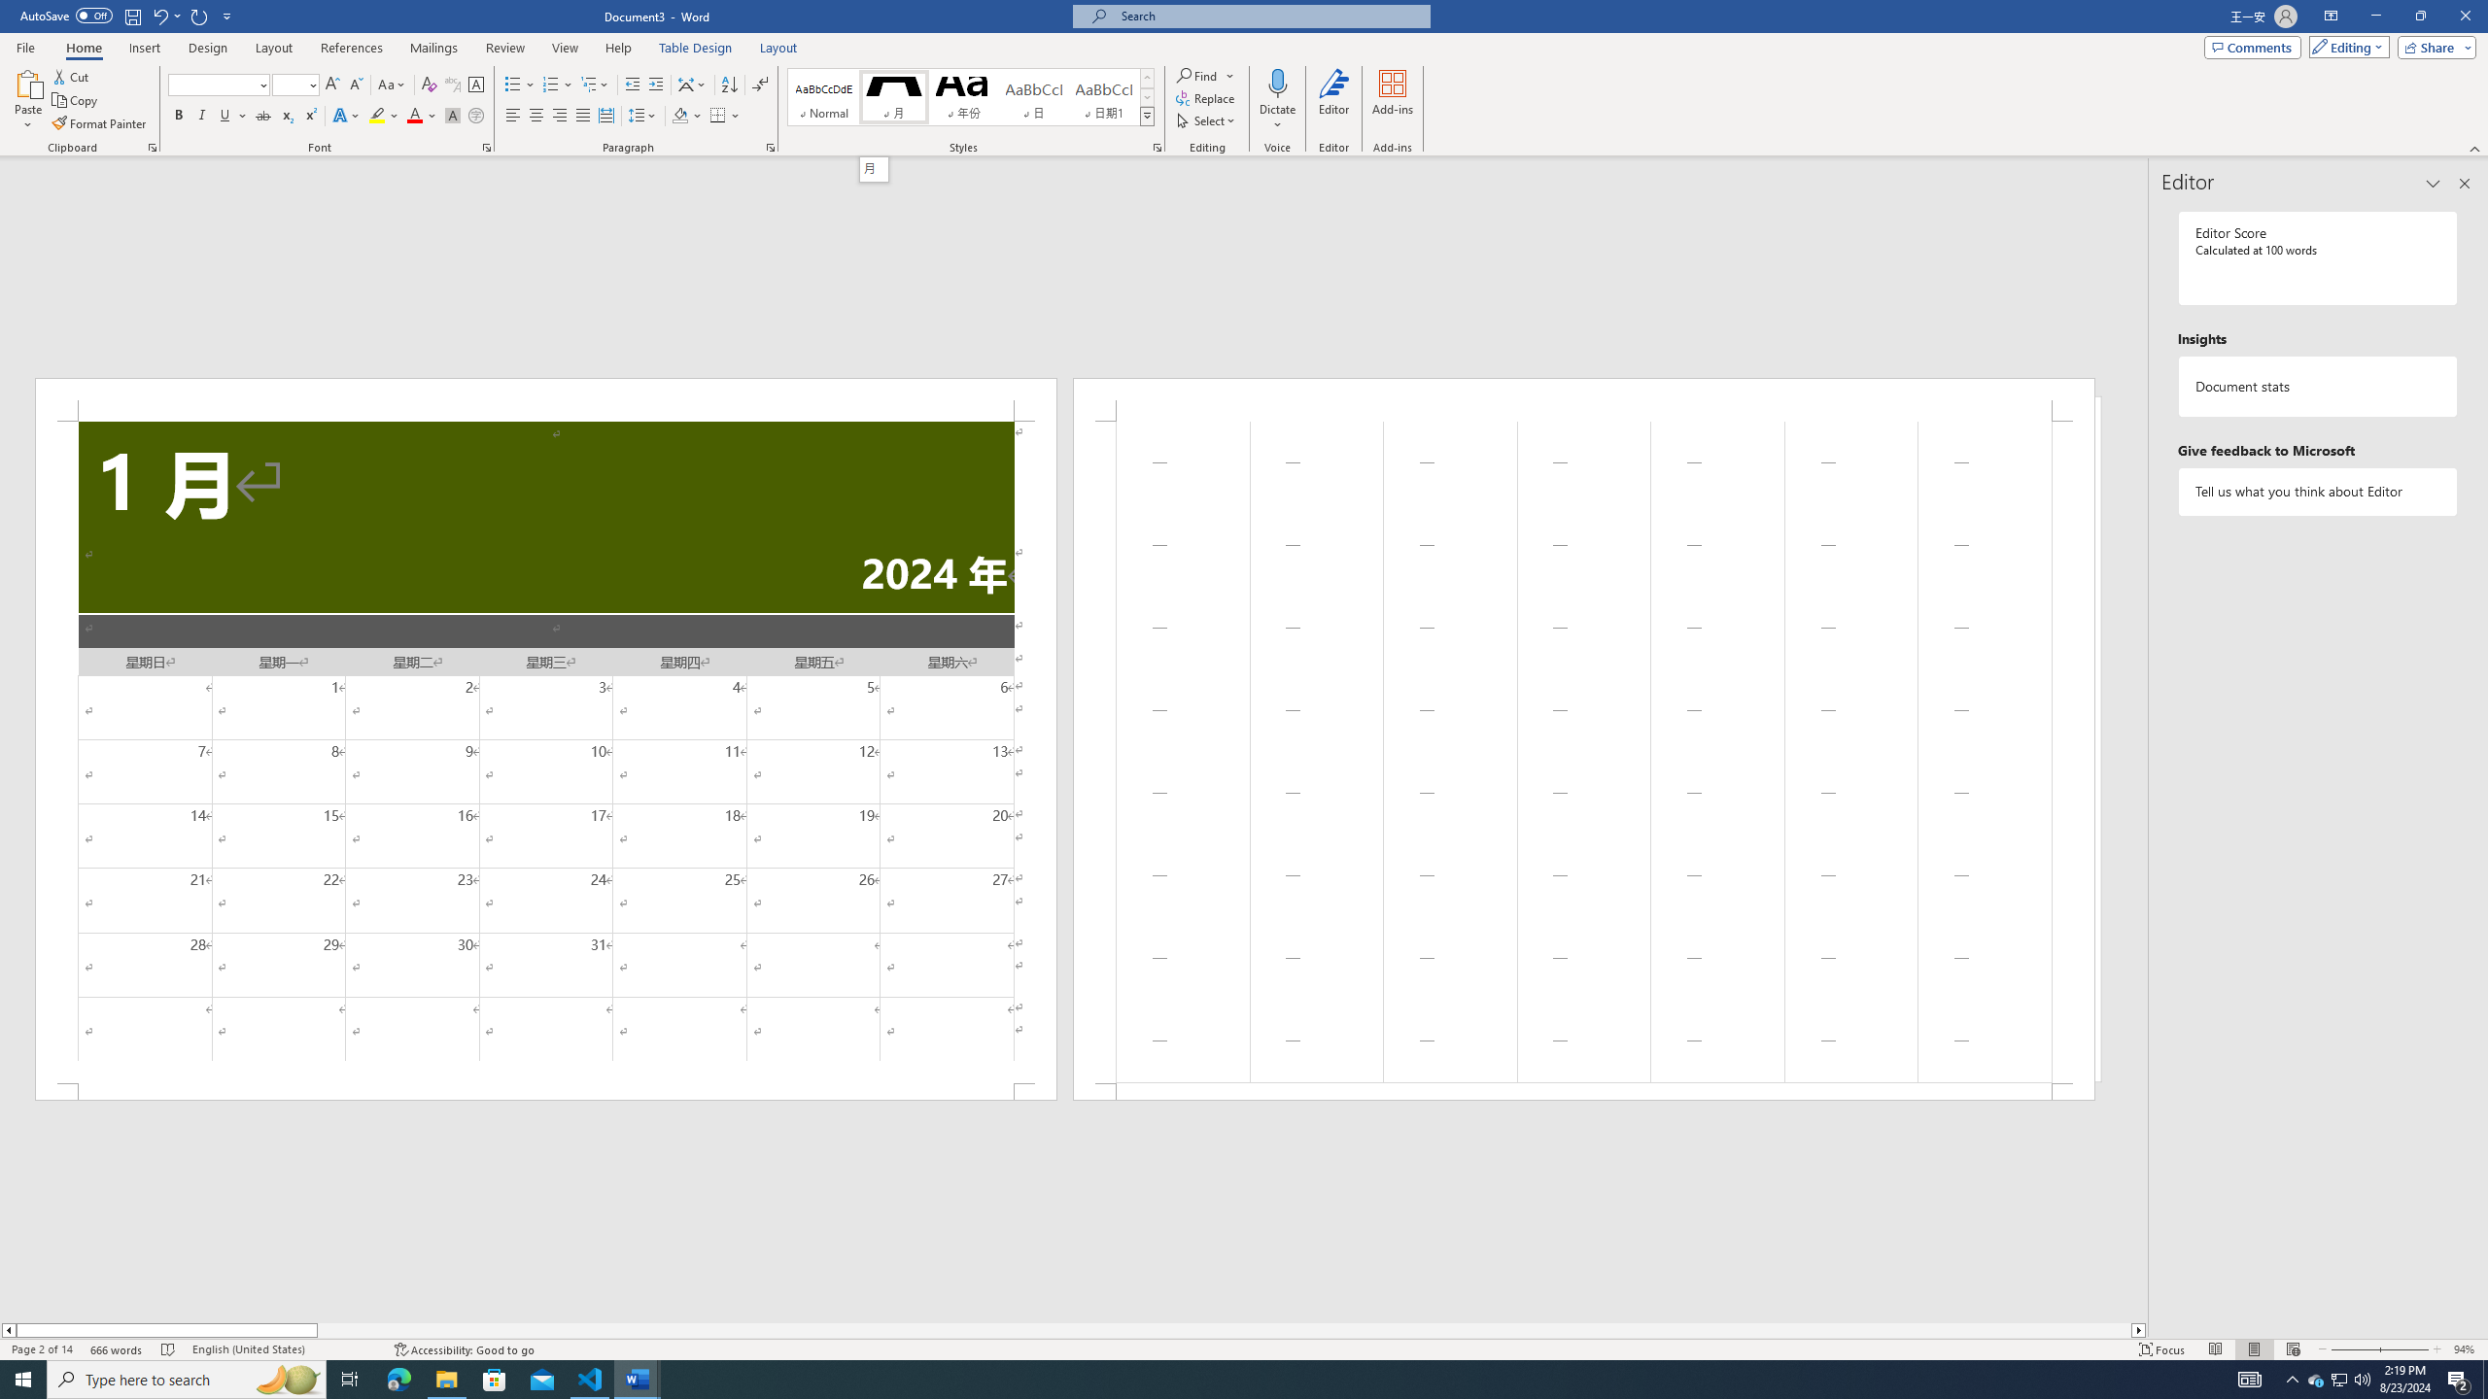 This screenshot has height=1399, width=2488. I want to click on Mode, so click(2346, 47).